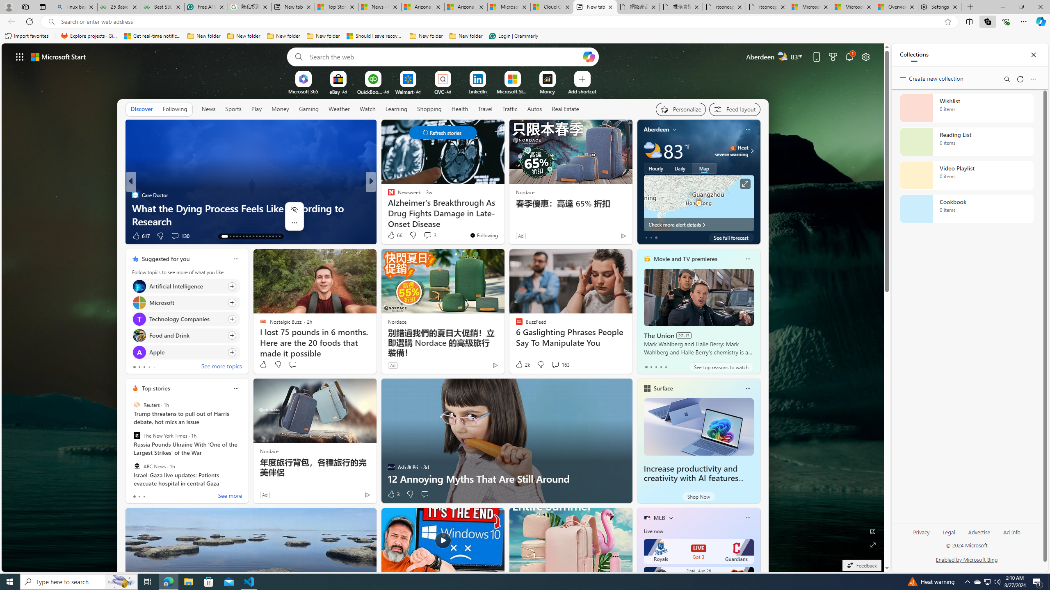 This screenshot has height=590, width=1050. Describe the element at coordinates (140, 236) in the screenshot. I see `450 Like` at that location.